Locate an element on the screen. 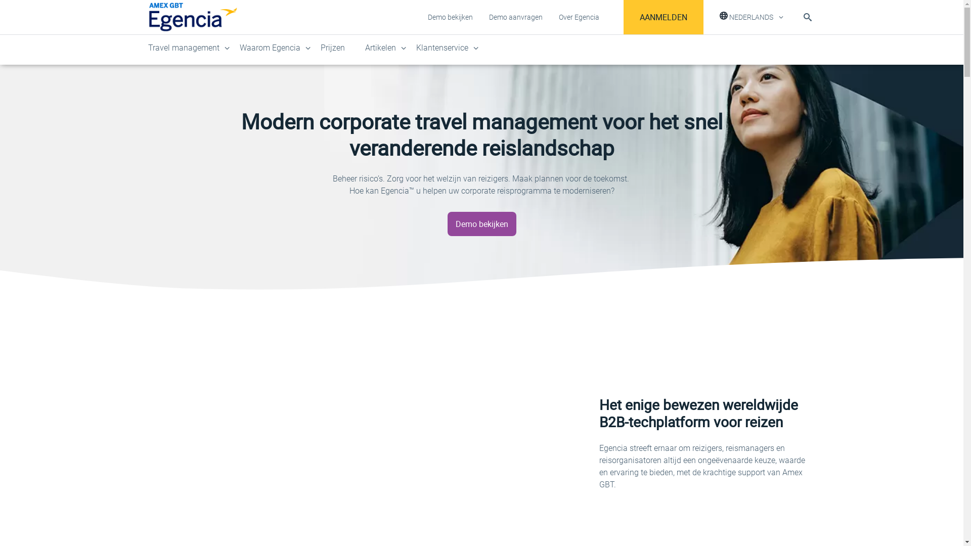 The image size is (971, 546). Home is located at coordinates (192, 17).